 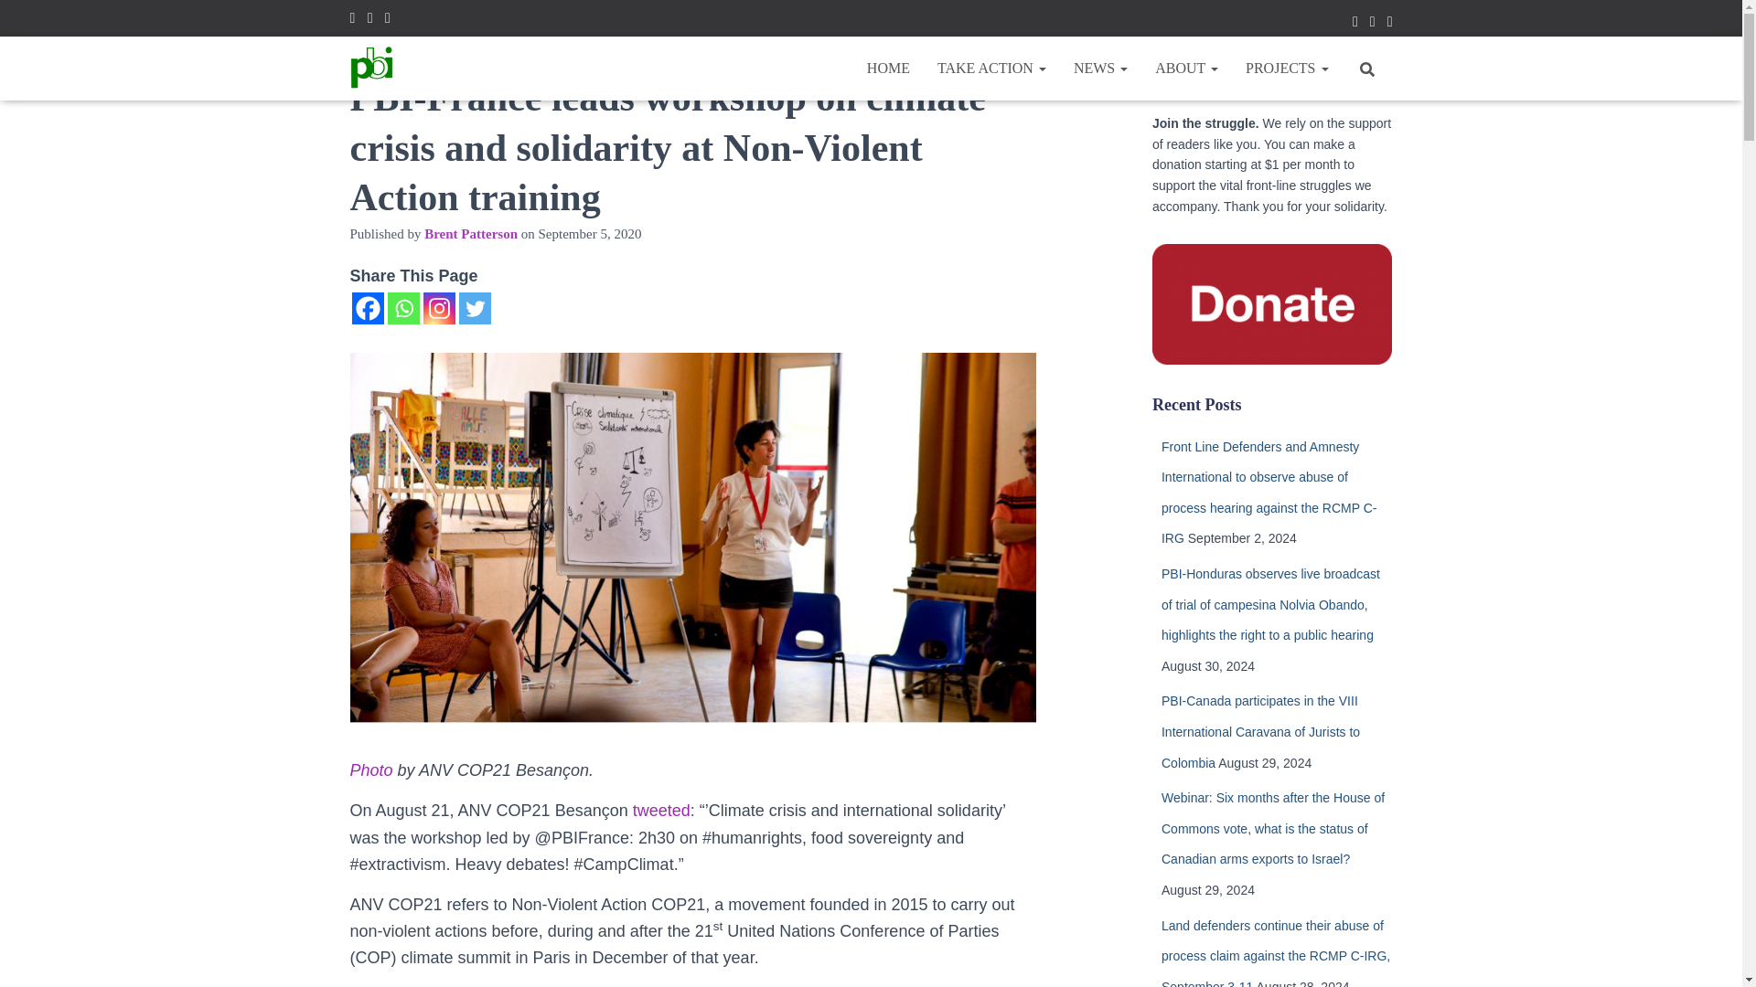 I want to click on News, so click(x=1101, y=68).